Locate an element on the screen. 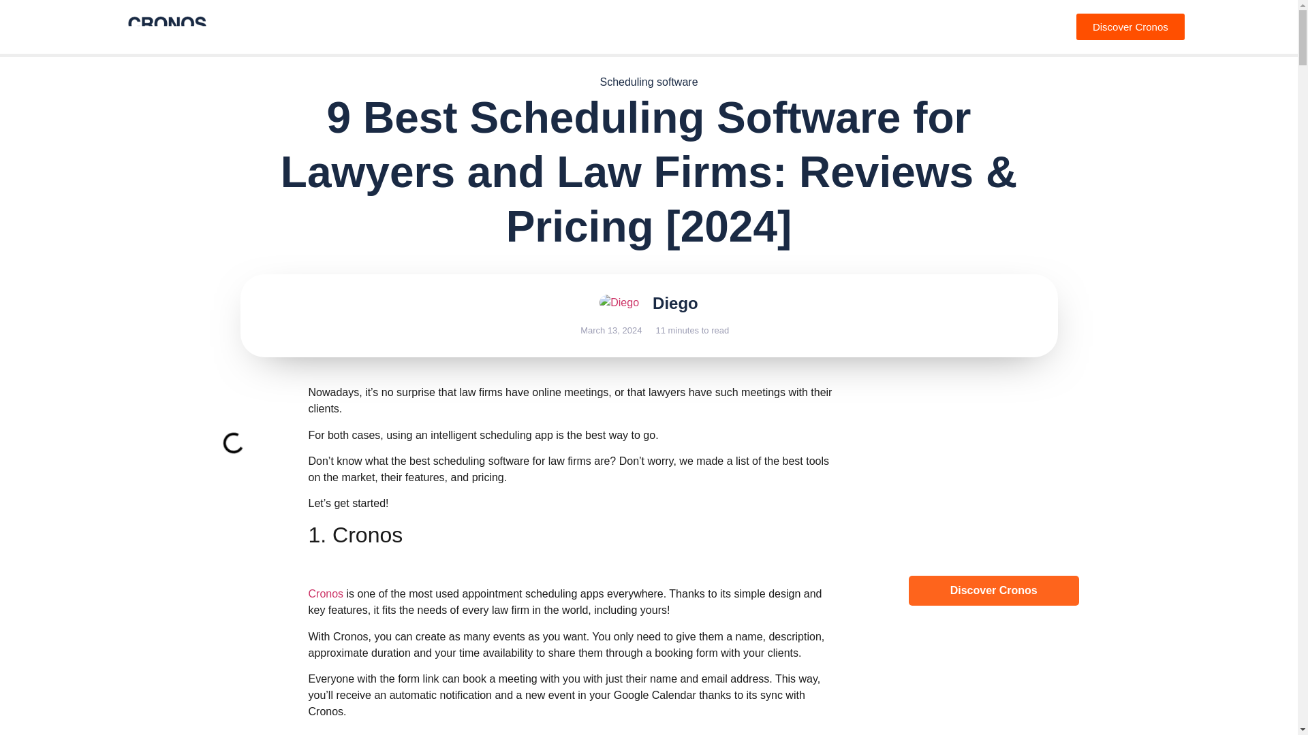  Diego is located at coordinates (676, 304).